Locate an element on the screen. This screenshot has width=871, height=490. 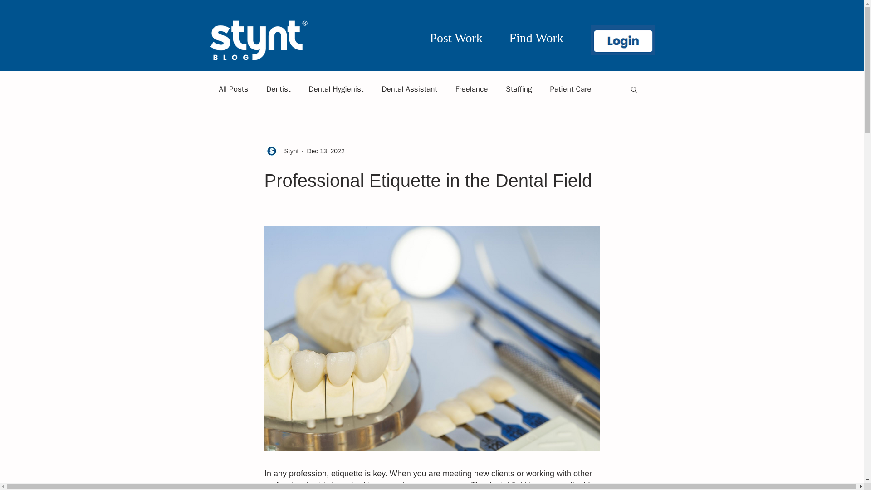
Freelance is located at coordinates (472, 88).